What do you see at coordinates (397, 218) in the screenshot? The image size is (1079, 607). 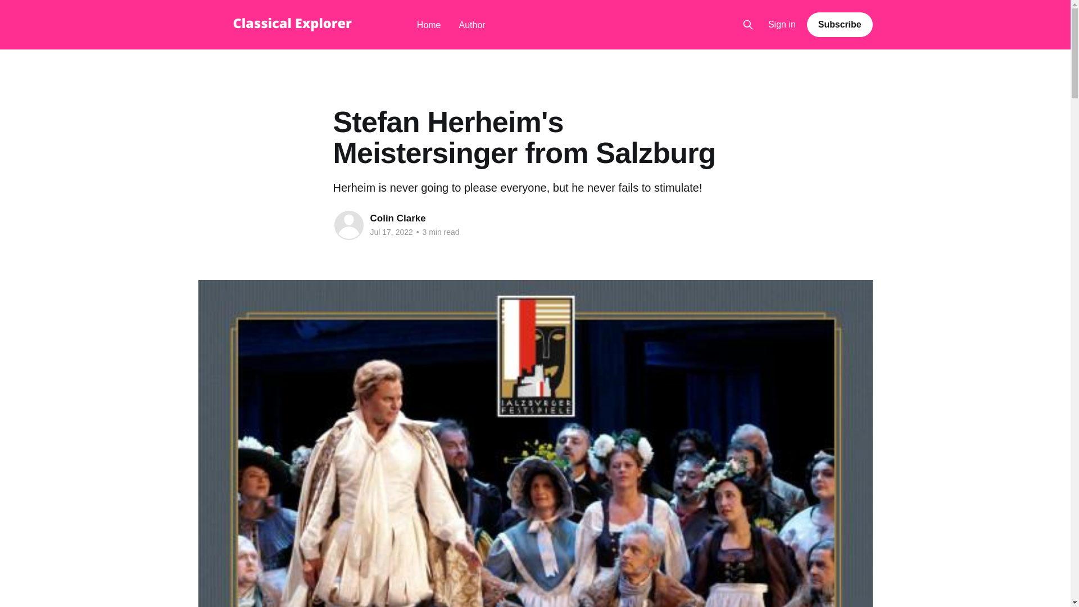 I see `Colin Clarke` at bounding box center [397, 218].